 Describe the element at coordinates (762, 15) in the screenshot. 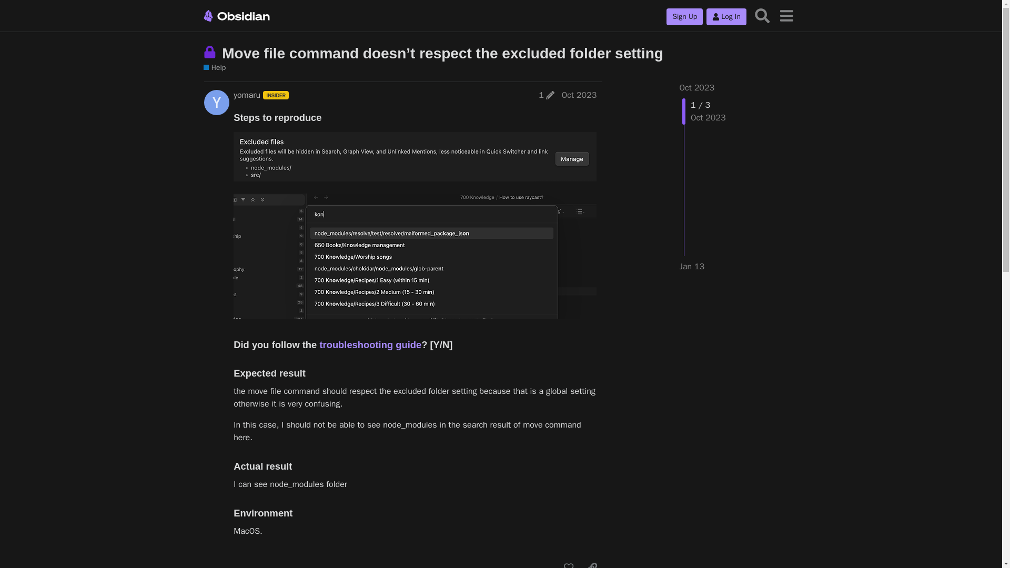

I see `Search` at that location.